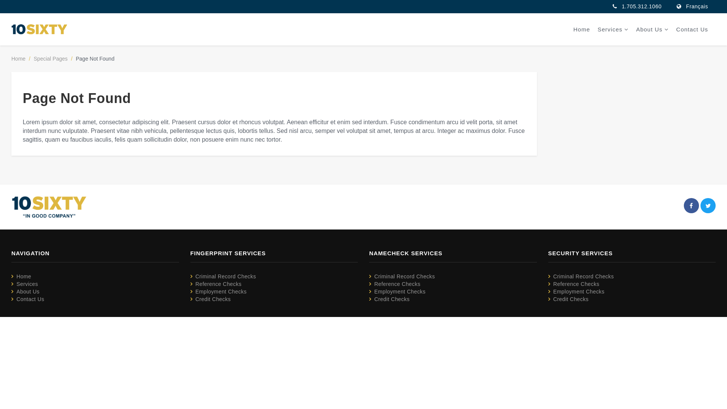 This screenshot has height=409, width=727. What do you see at coordinates (51, 59) in the screenshot?
I see `Special Pages` at bounding box center [51, 59].